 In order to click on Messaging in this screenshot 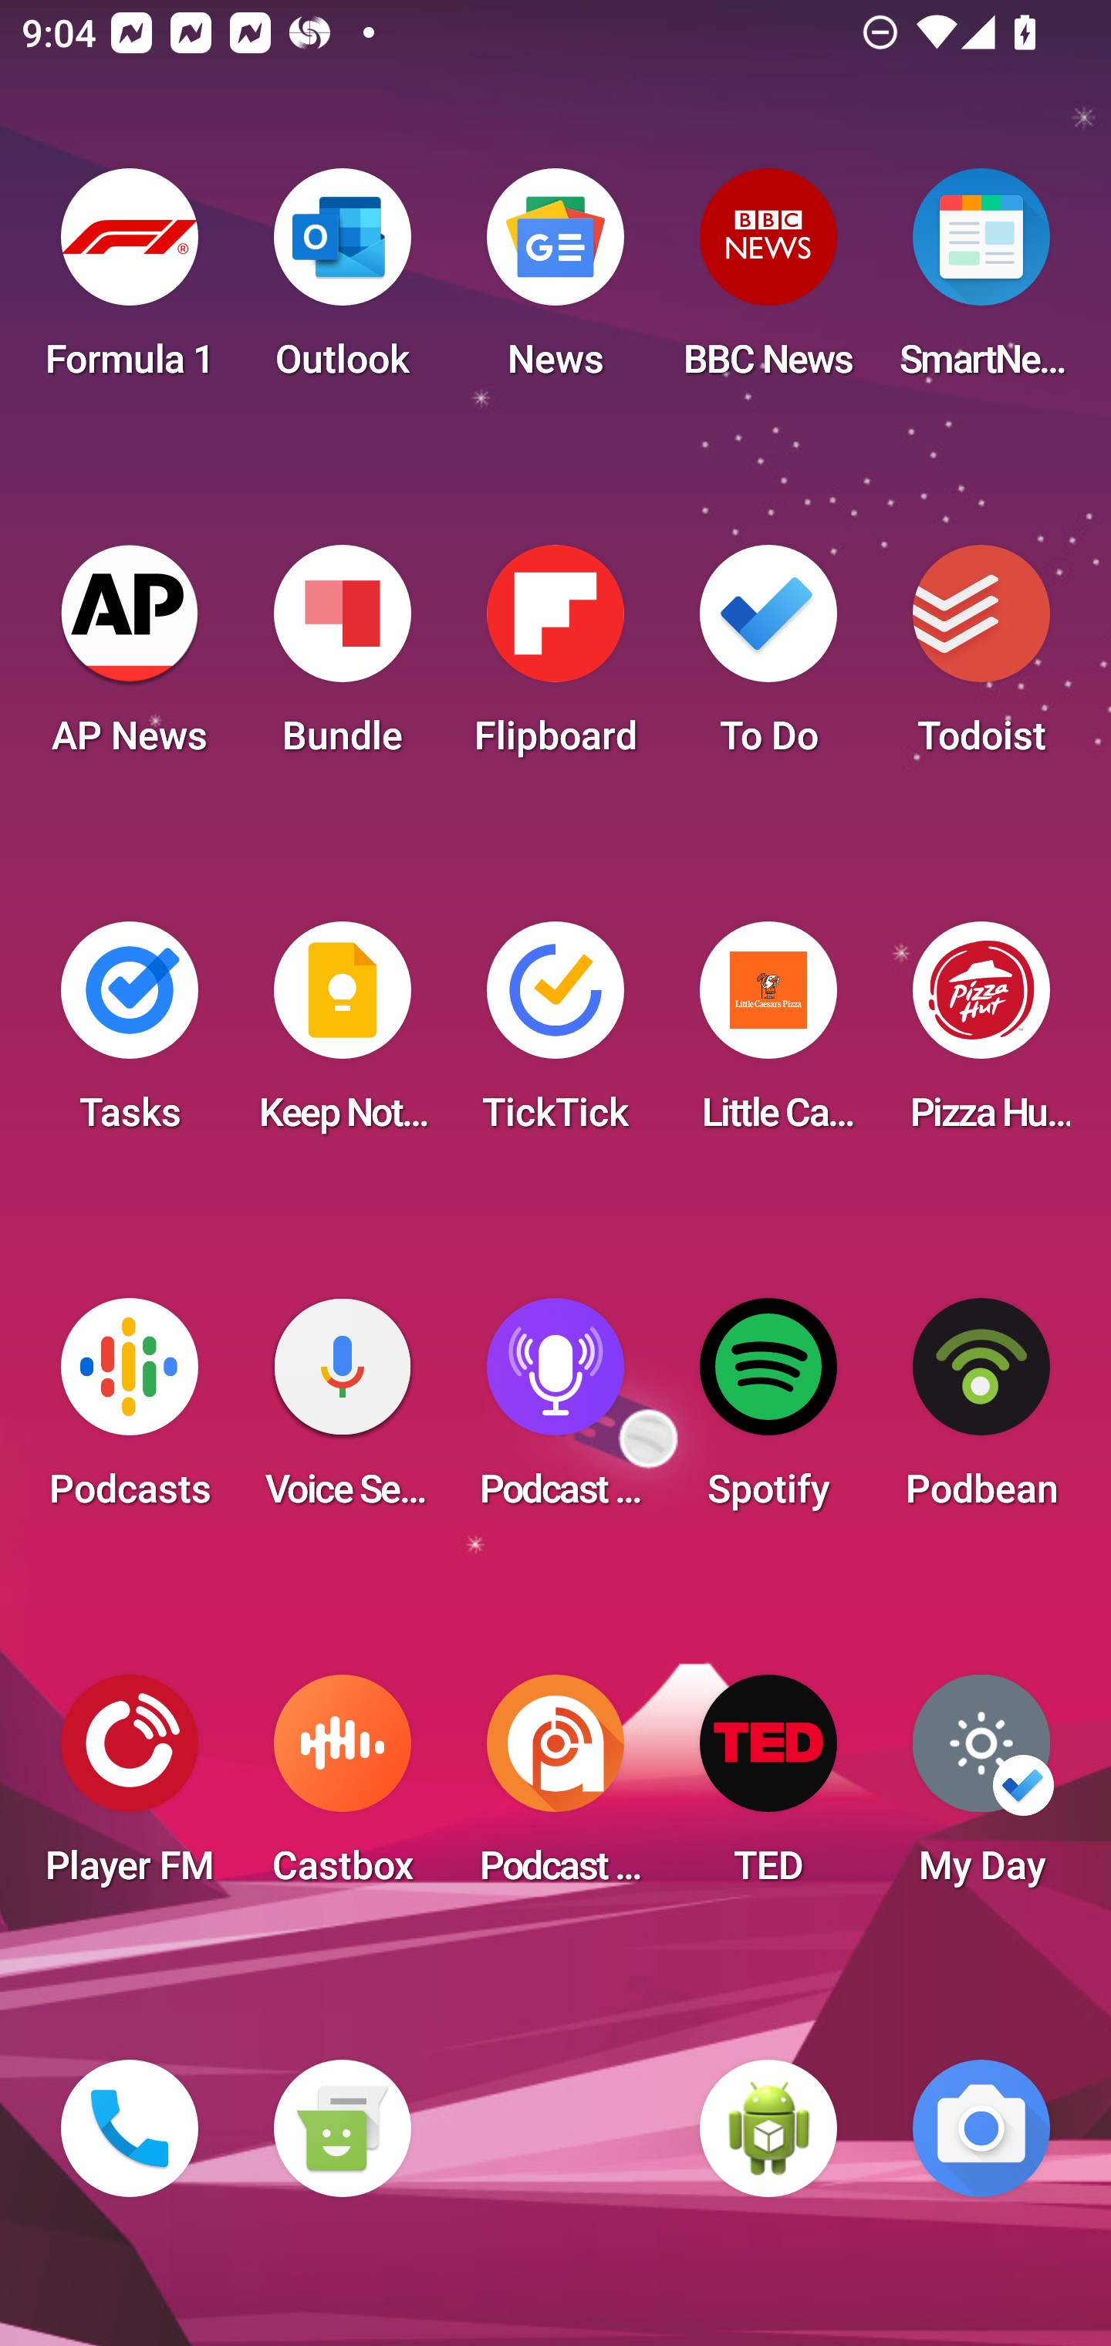, I will do `click(342, 2128)`.